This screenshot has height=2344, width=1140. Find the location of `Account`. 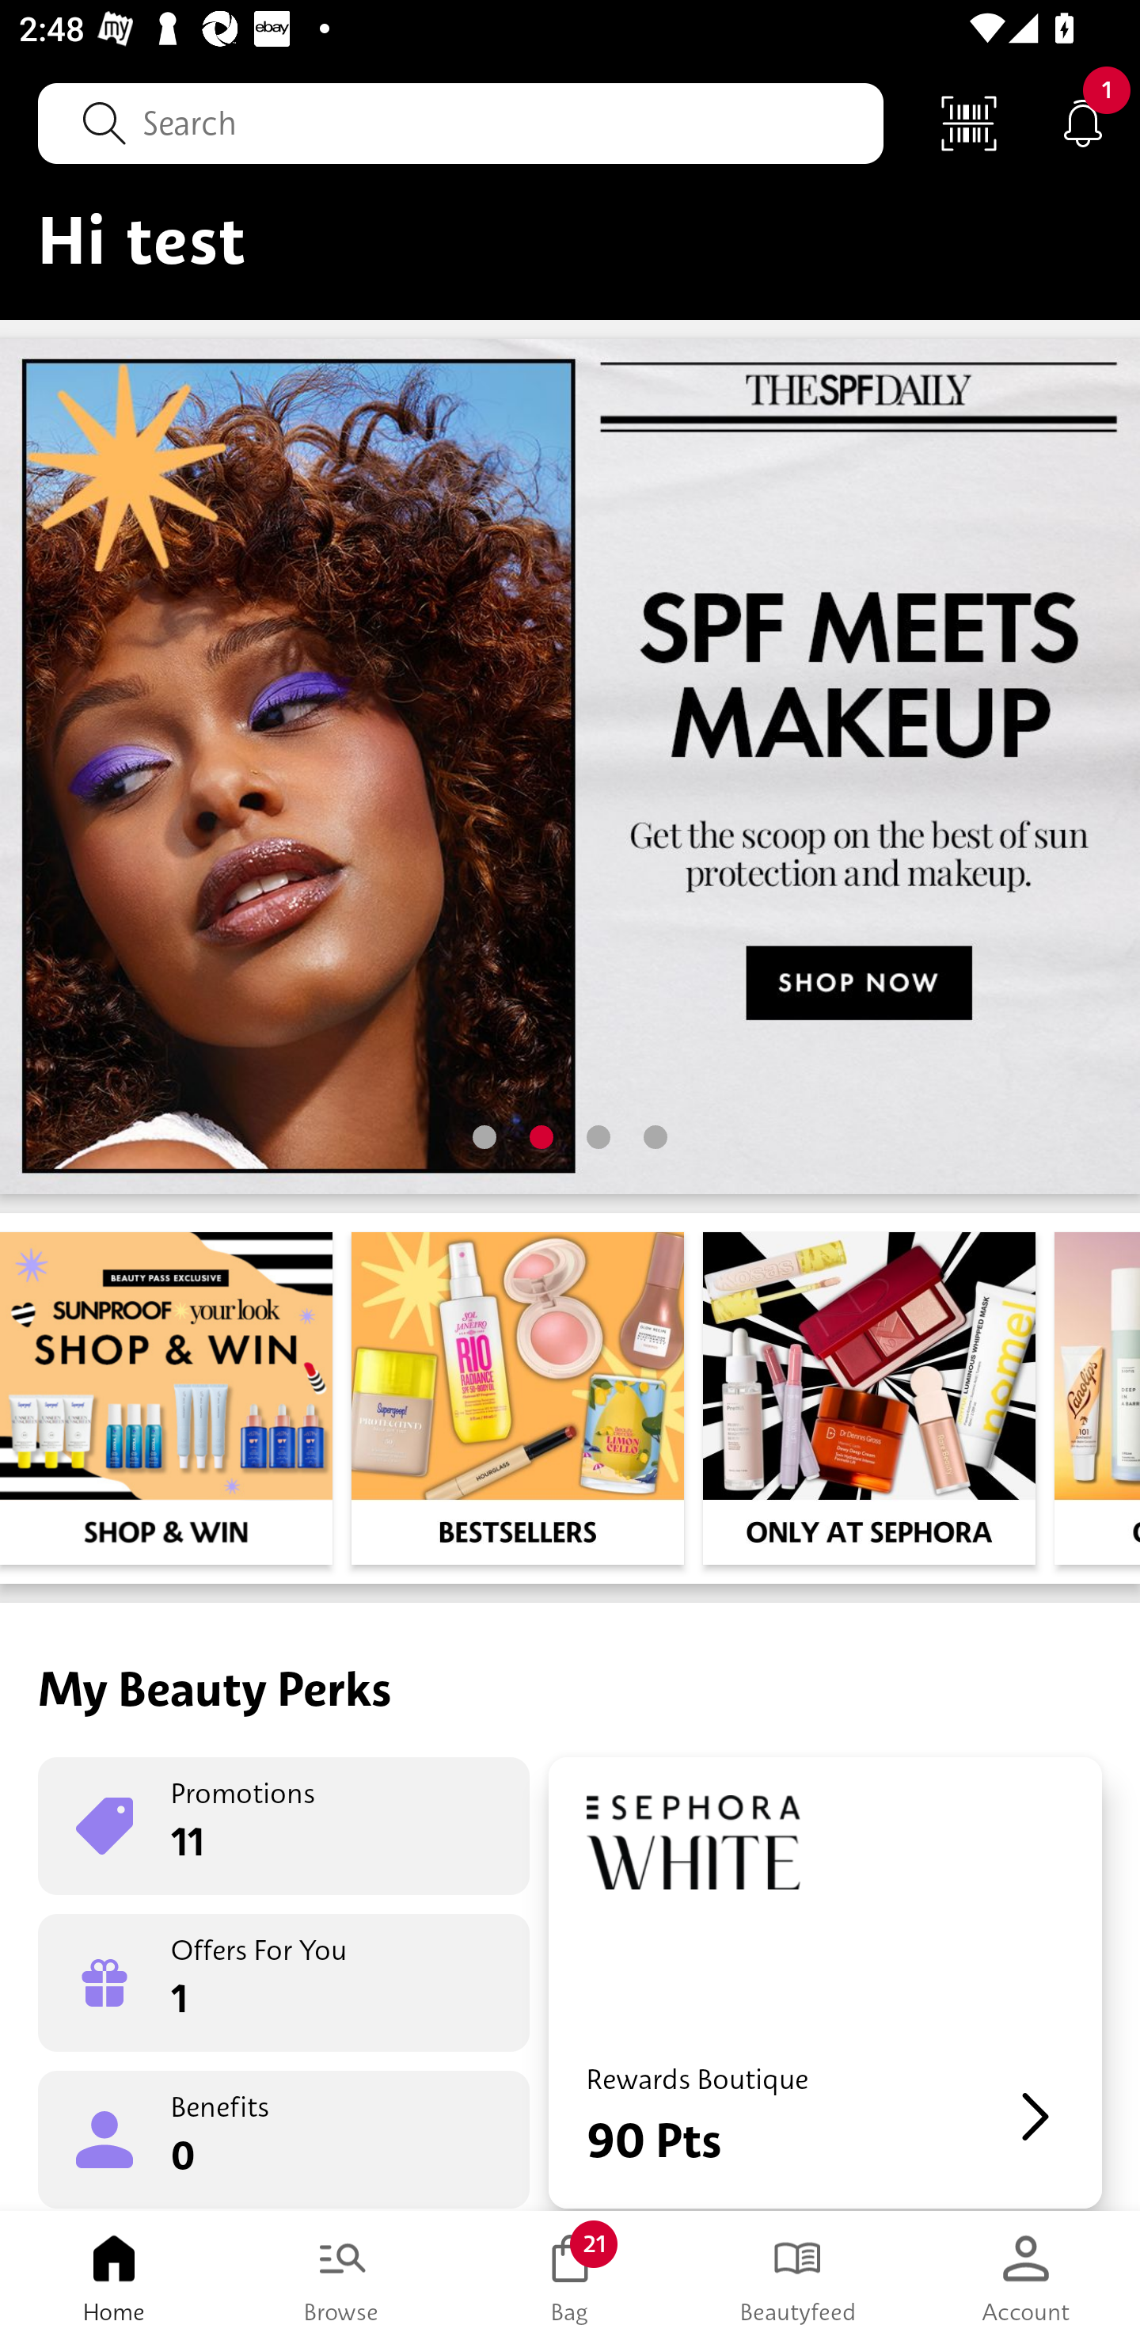

Account is located at coordinates (1026, 2277).